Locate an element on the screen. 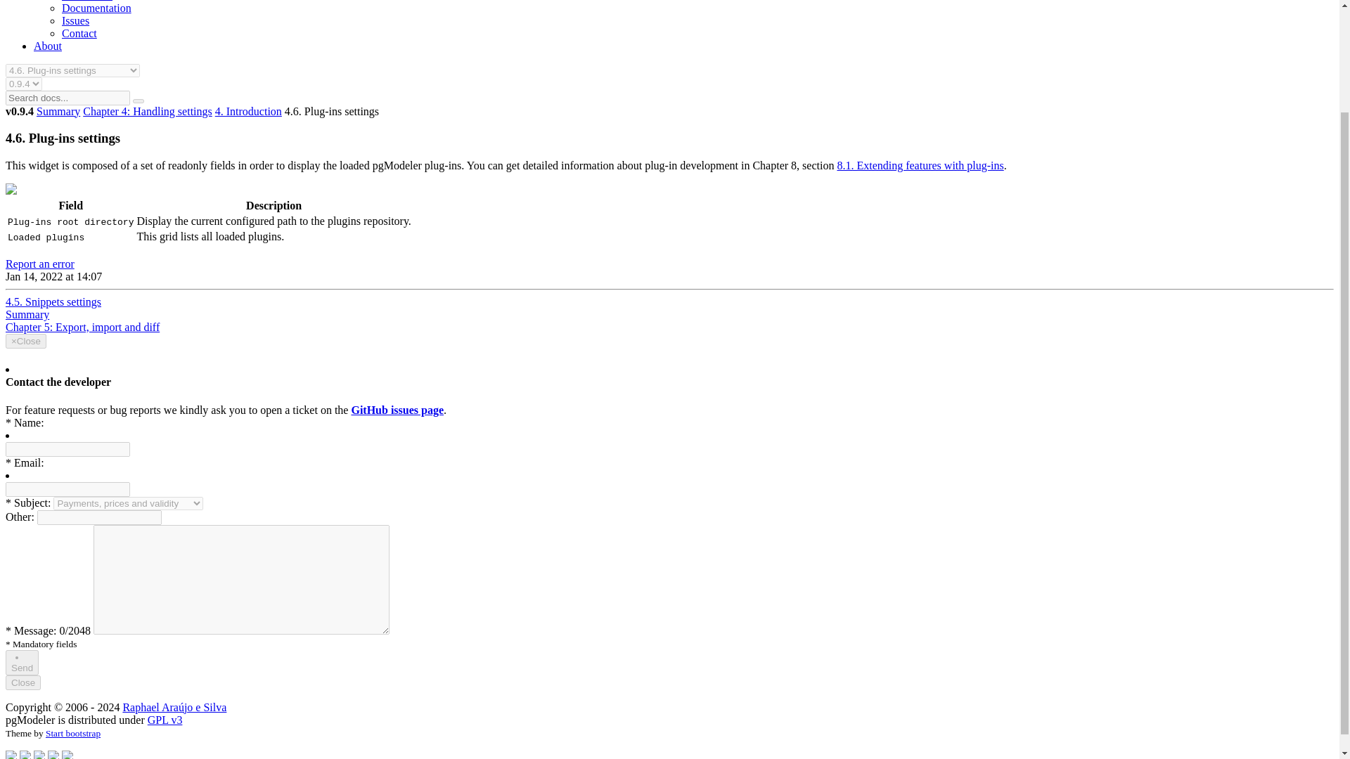 This screenshot has height=759, width=1350. Start bootstrap is located at coordinates (73, 732).